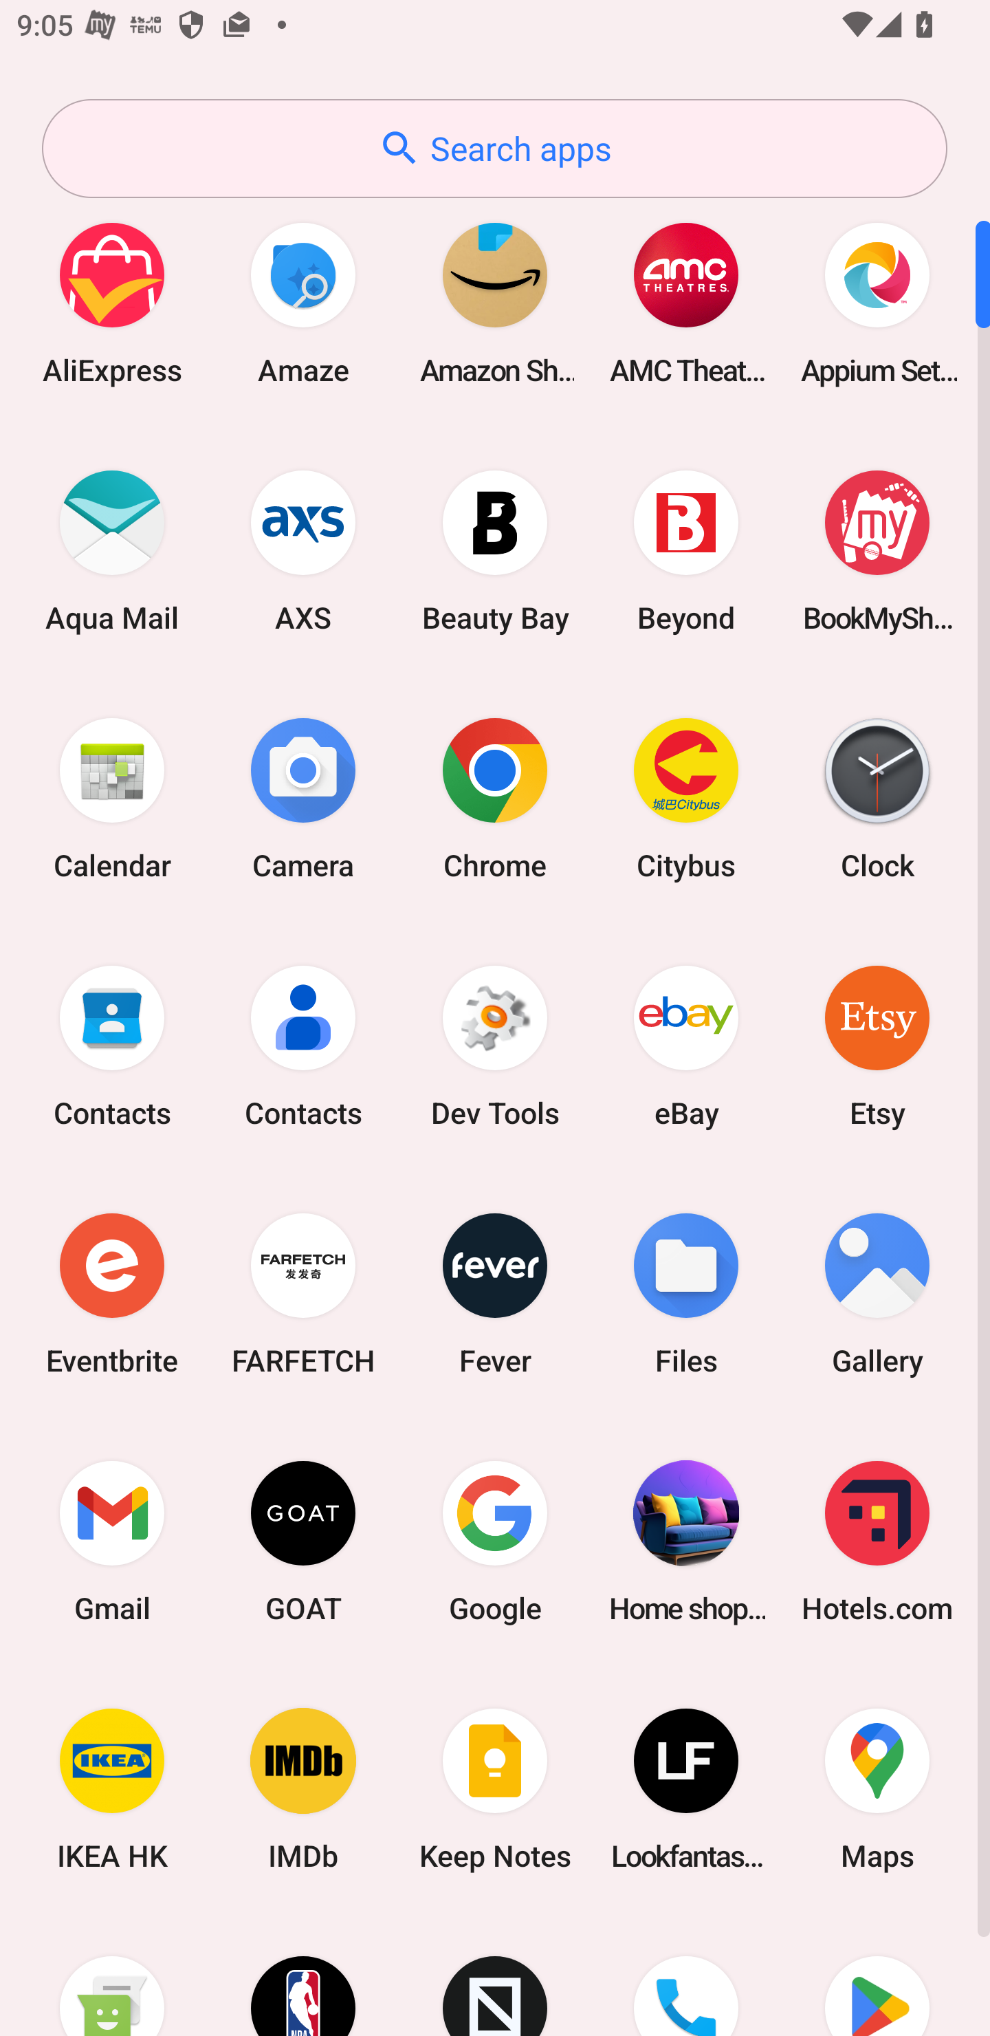 The height and width of the screenshot is (2036, 990). Describe the element at coordinates (495, 1046) in the screenshot. I see `Dev Tools` at that location.